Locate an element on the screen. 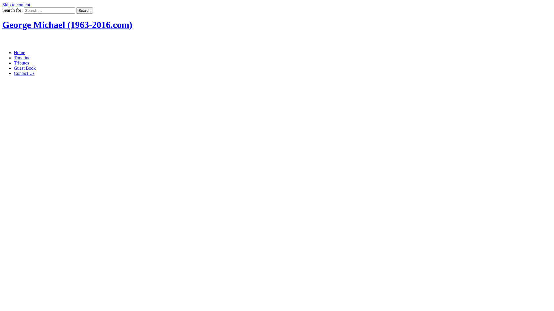 The width and height of the screenshot is (554, 311). Contact Us is located at coordinates (24, 73).